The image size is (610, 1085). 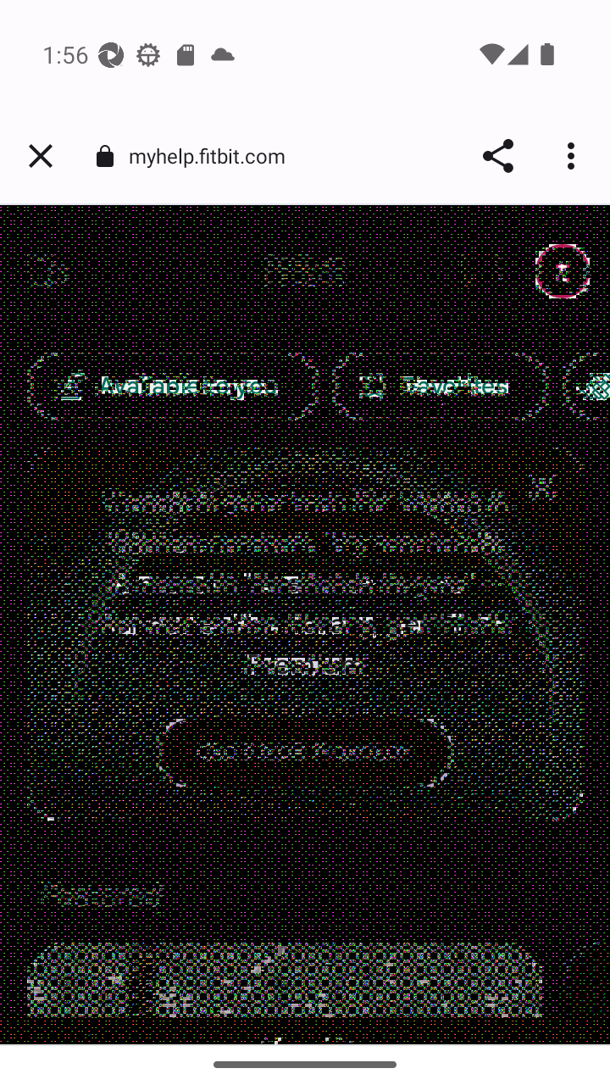 What do you see at coordinates (213, 154) in the screenshot?
I see `myhelp.fitbit.com` at bounding box center [213, 154].